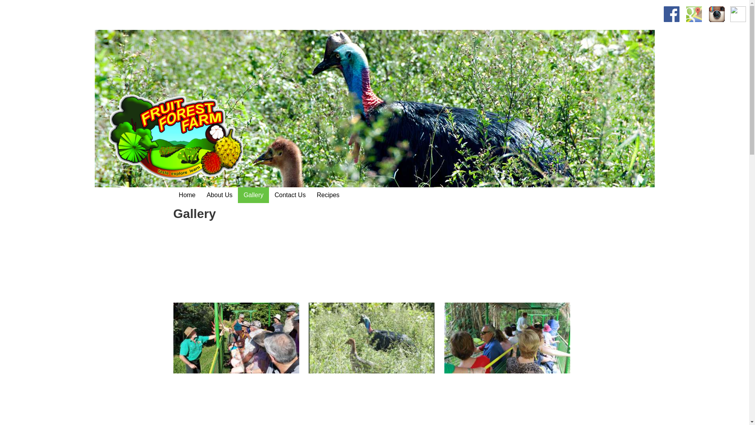 This screenshot has width=755, height=425. Describe the element at coordinates (672, 14) in the screenshot. I see `Like our Facebook` at that location.